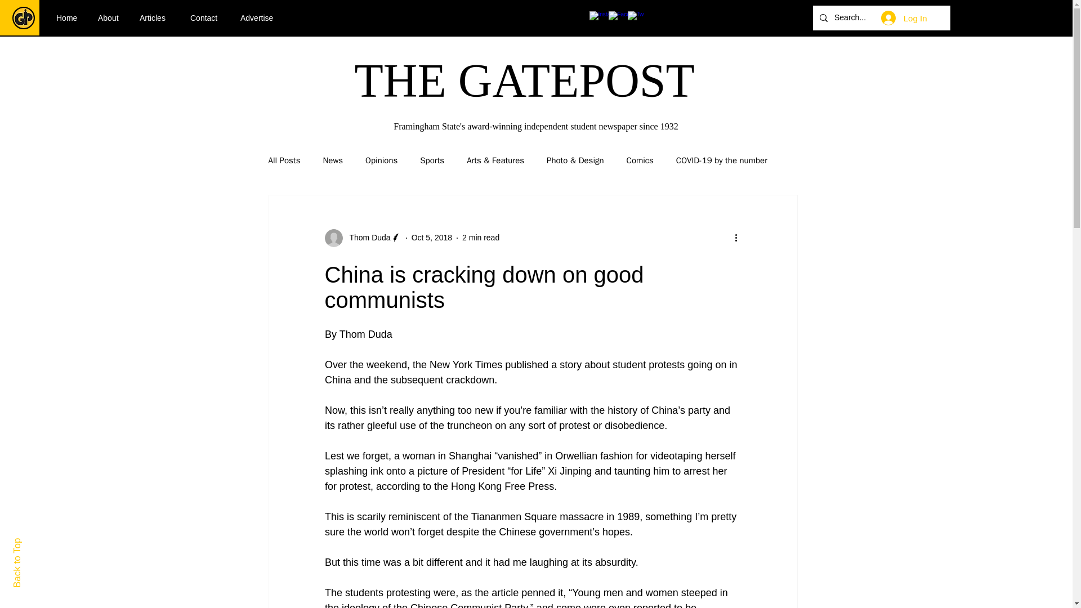  What do you see at coordinates (156, 18) in the screenshot?
I see `Articles` at bounding box center [156, 18].